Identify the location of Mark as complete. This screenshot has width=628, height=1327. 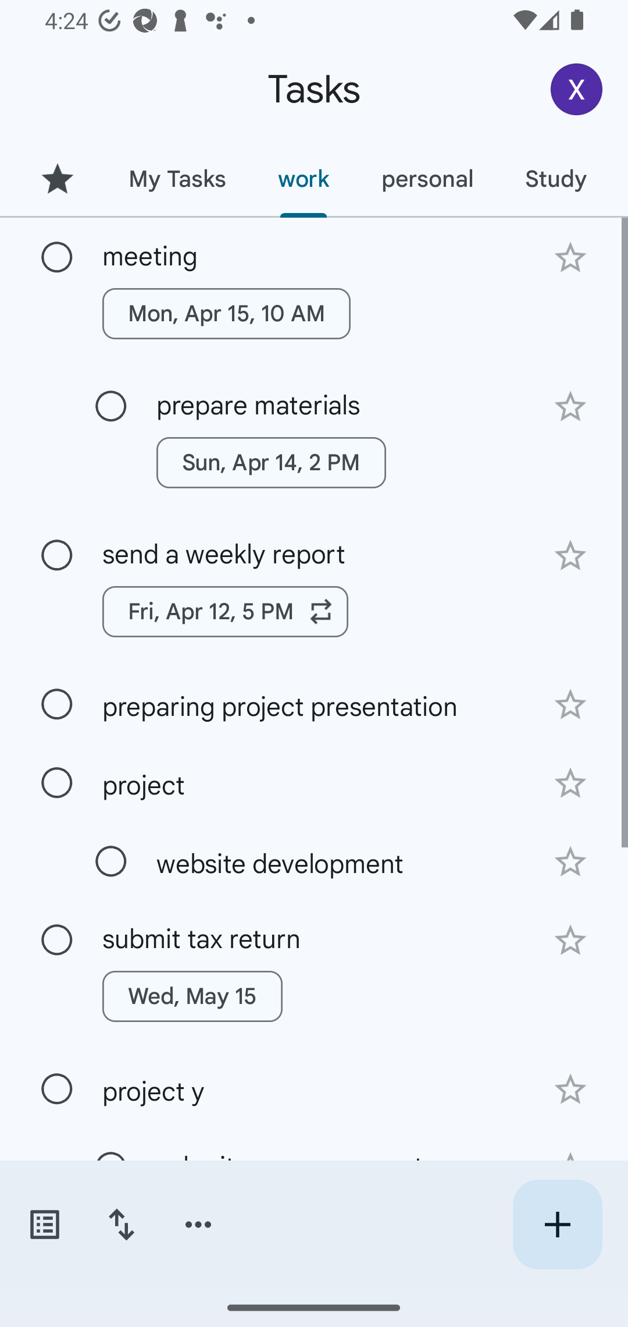
(57, 1090).